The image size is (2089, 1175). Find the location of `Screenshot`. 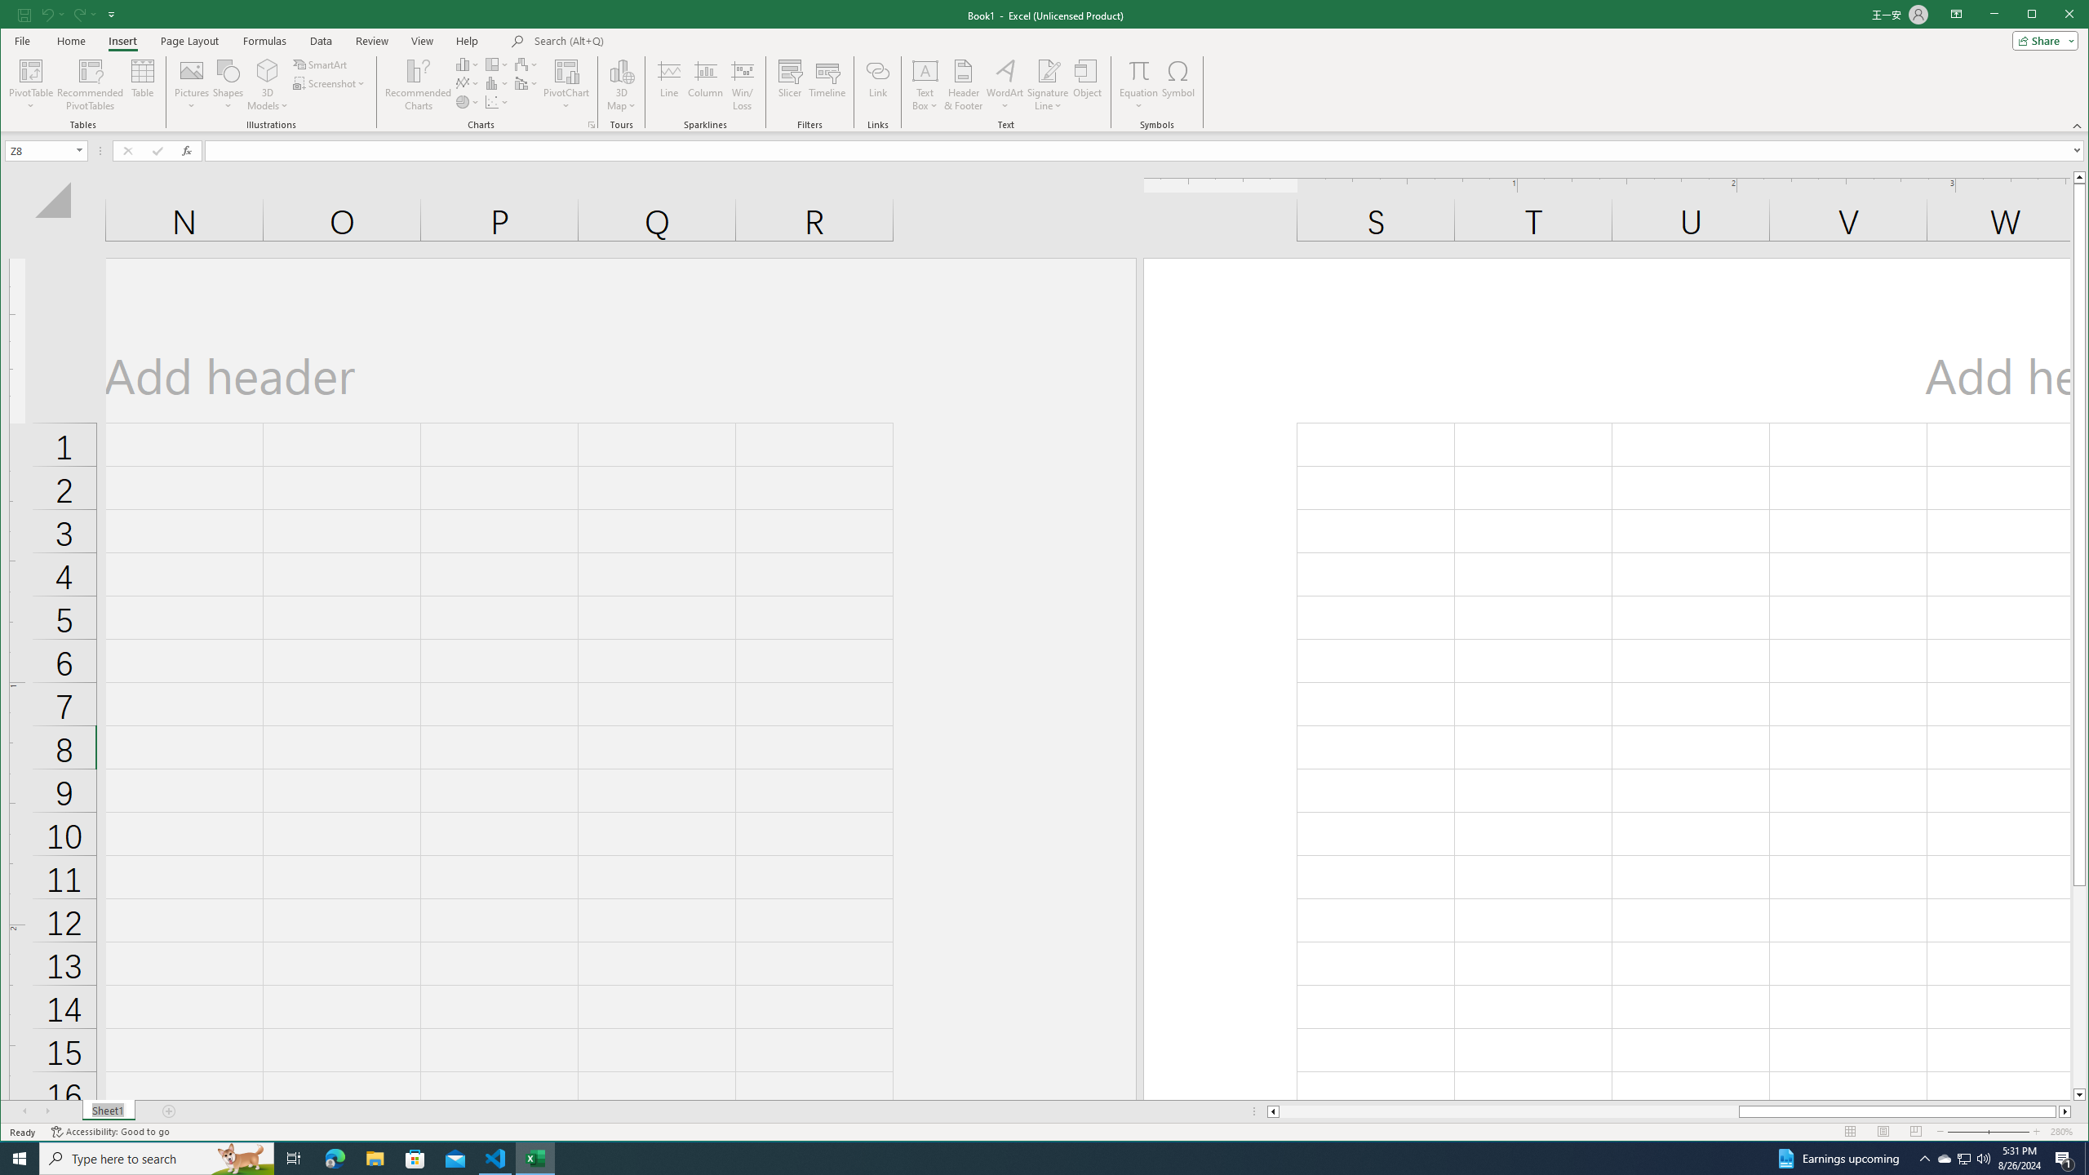

Screenshot is located at coordinates (330, 83).